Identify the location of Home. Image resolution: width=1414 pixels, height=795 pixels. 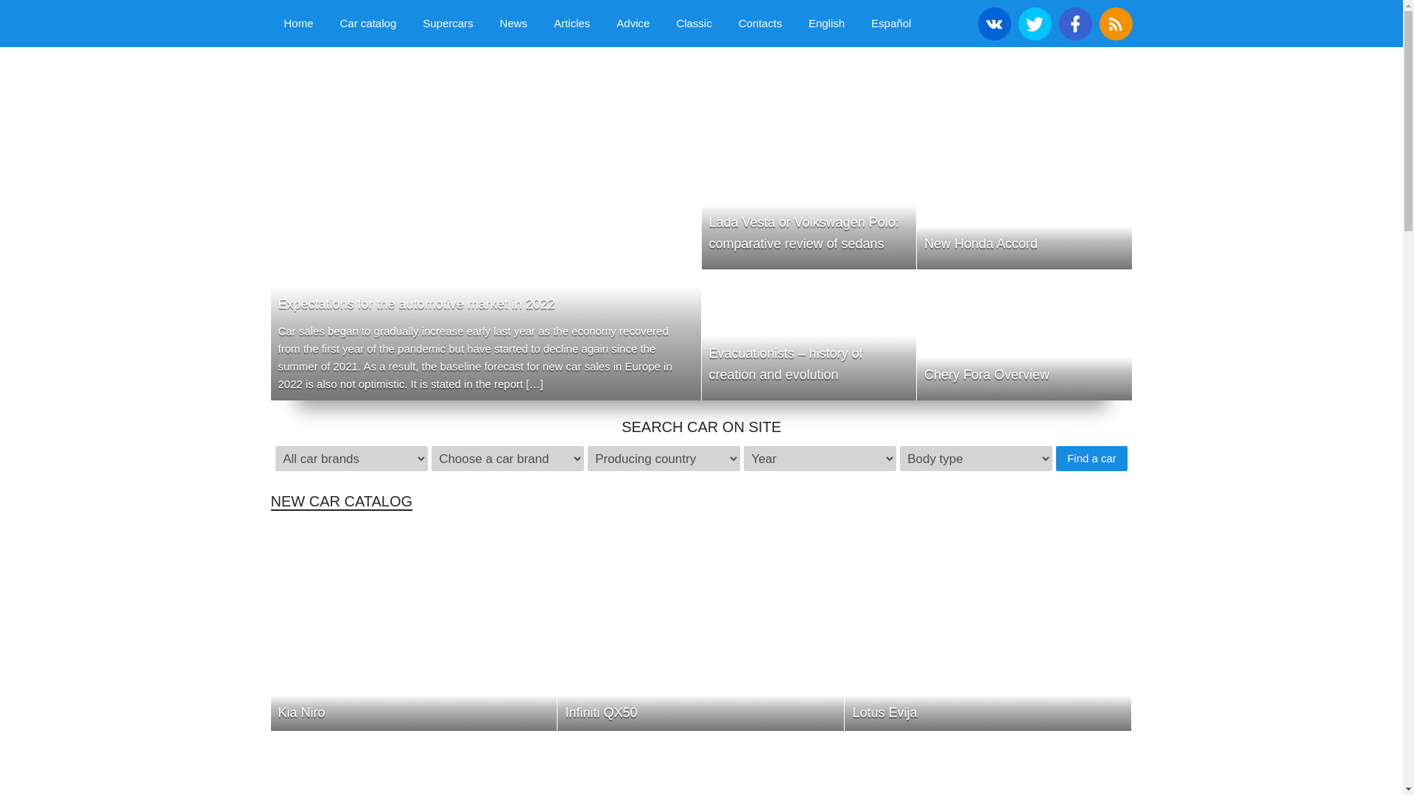
(299, 24).